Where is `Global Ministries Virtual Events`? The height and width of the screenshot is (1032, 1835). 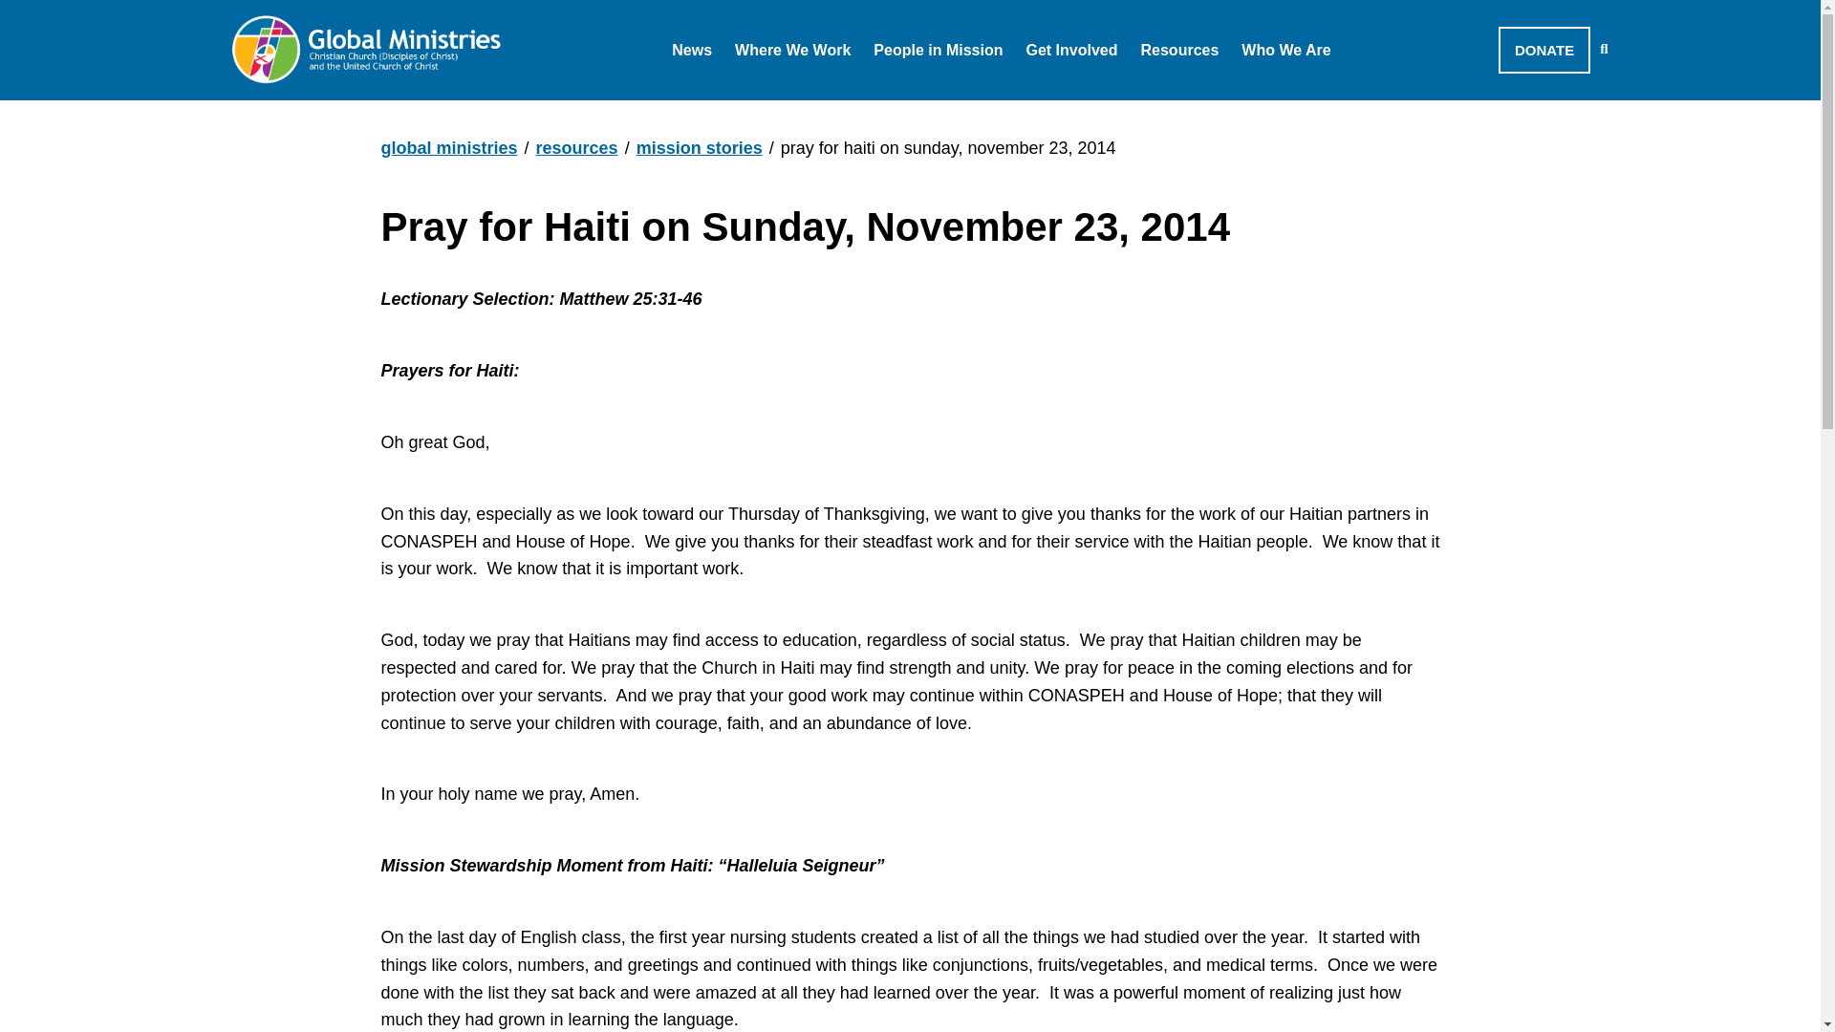 Global Ministries Virtual Events is located at coordinates (820, 99).